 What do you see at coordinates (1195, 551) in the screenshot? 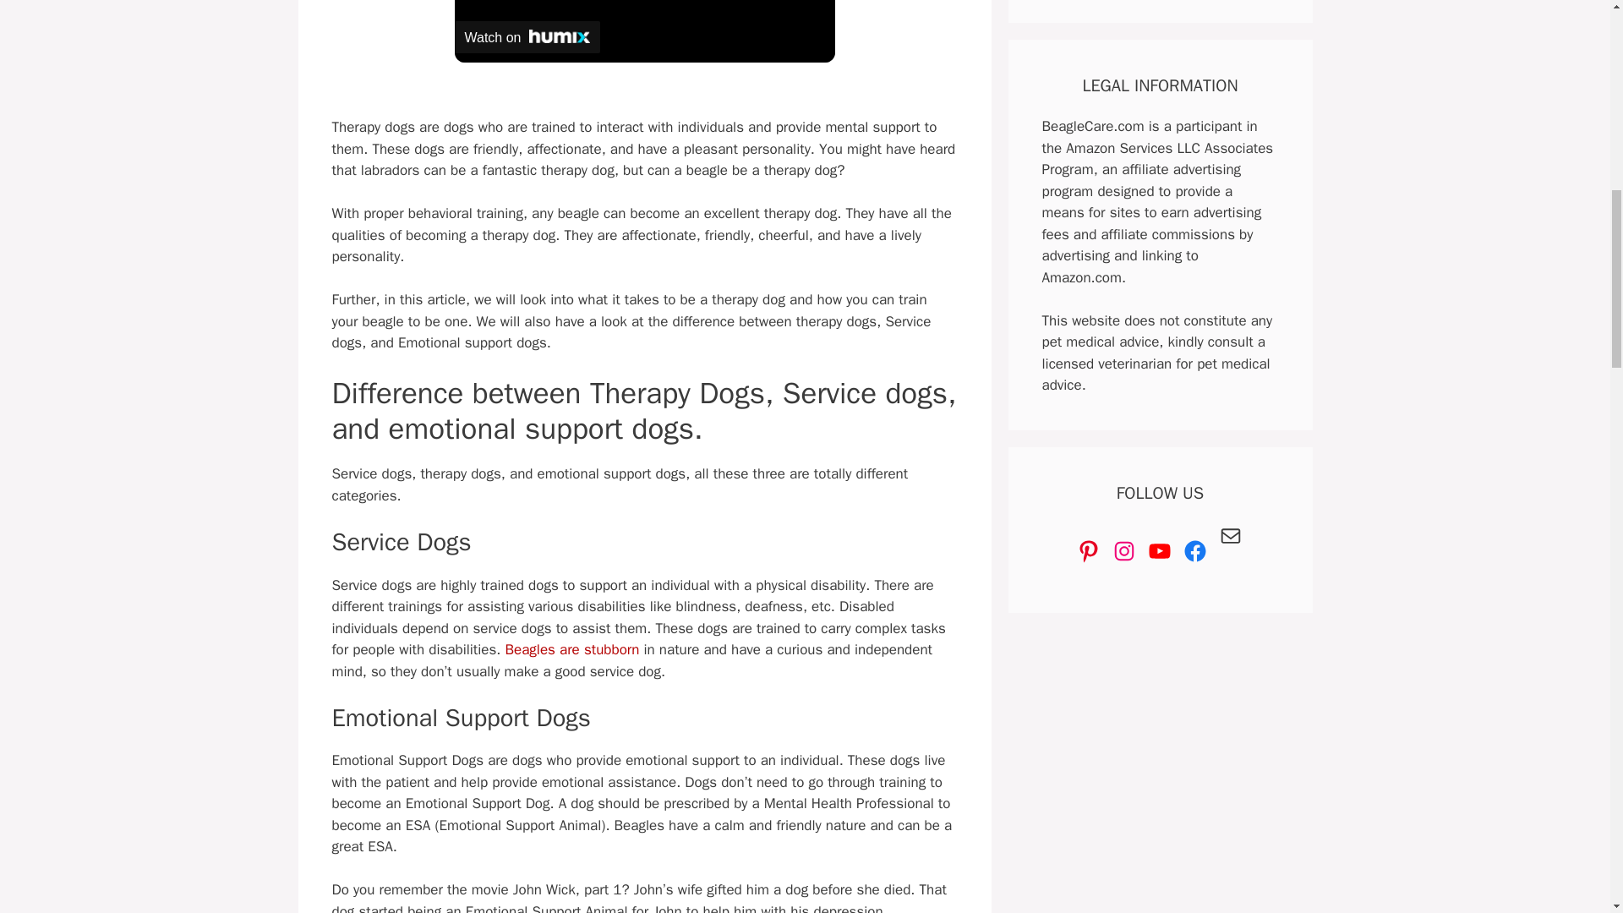
I see `Facebook` at bounding box center [1195, 551].